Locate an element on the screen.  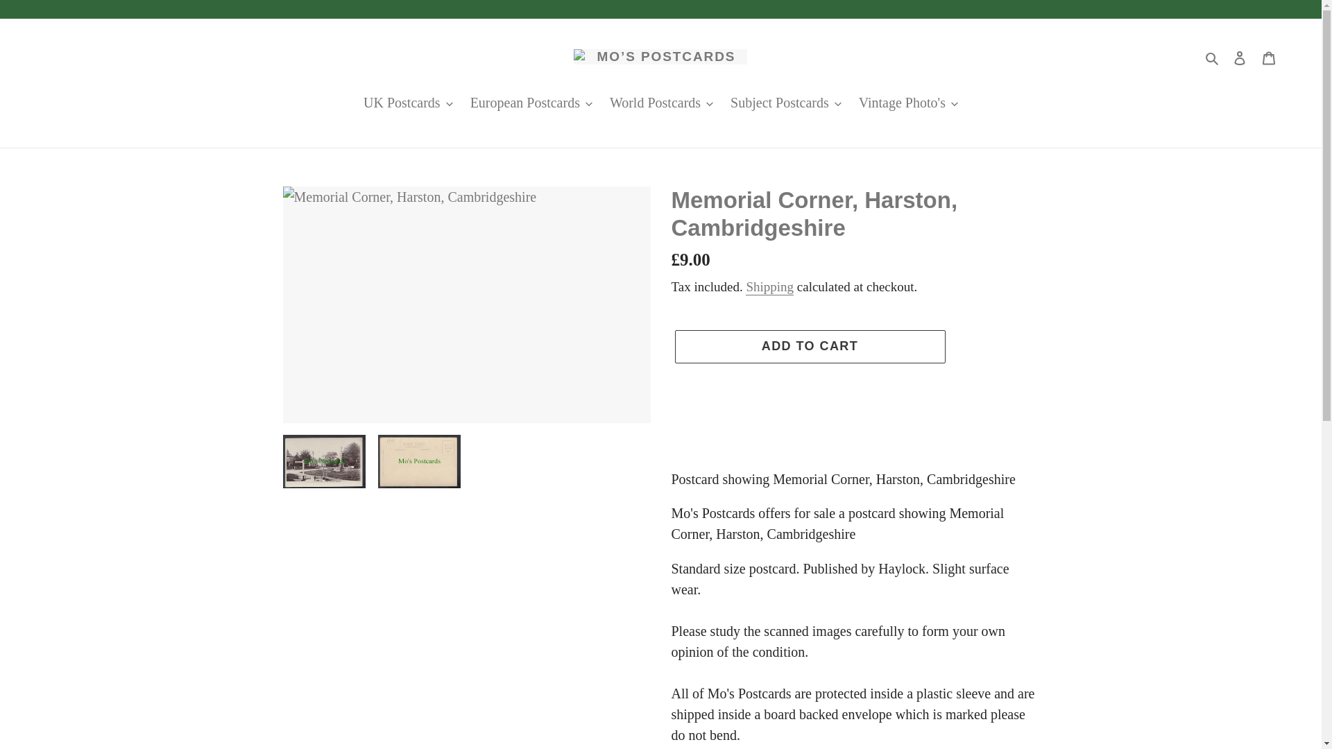
Cart is located at coordinates (1269, 57).